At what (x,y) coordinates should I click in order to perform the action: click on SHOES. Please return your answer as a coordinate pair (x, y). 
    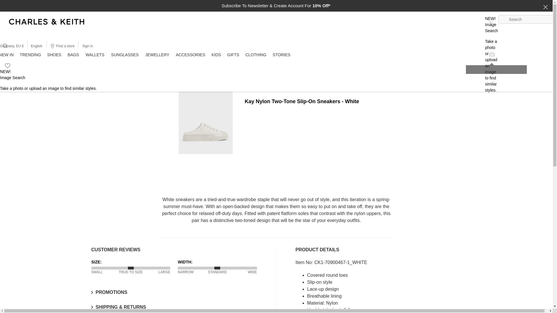
    Looking at the image, I should click on (54, 55).